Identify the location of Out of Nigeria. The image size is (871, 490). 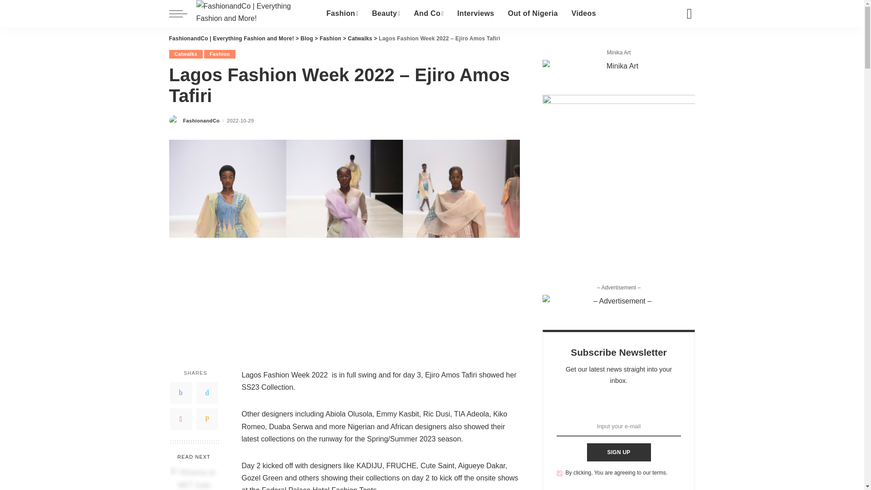
(533, 14).